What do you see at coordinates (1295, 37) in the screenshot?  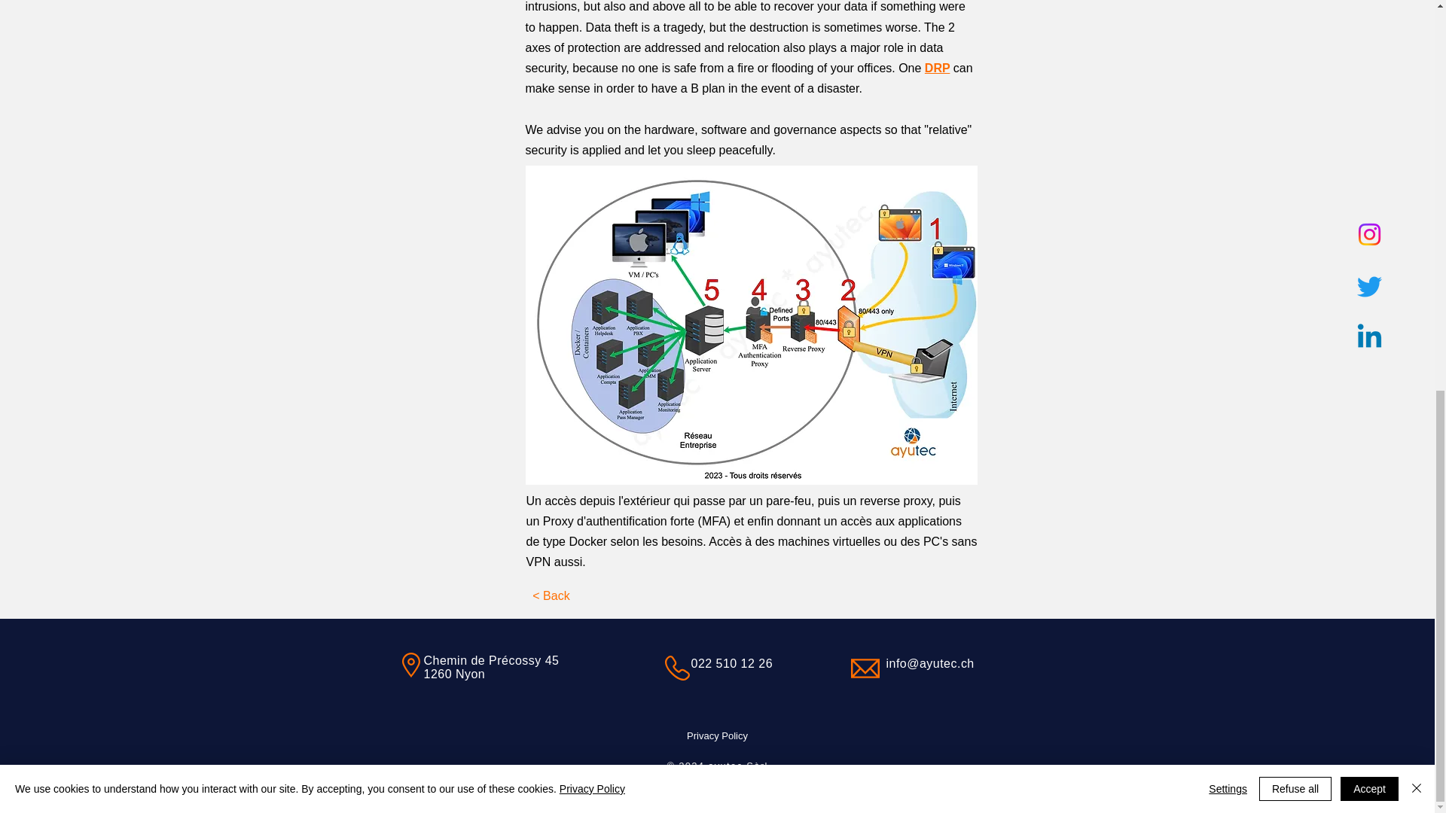 I see `Refuse all` at bounding box center [1295, 37].